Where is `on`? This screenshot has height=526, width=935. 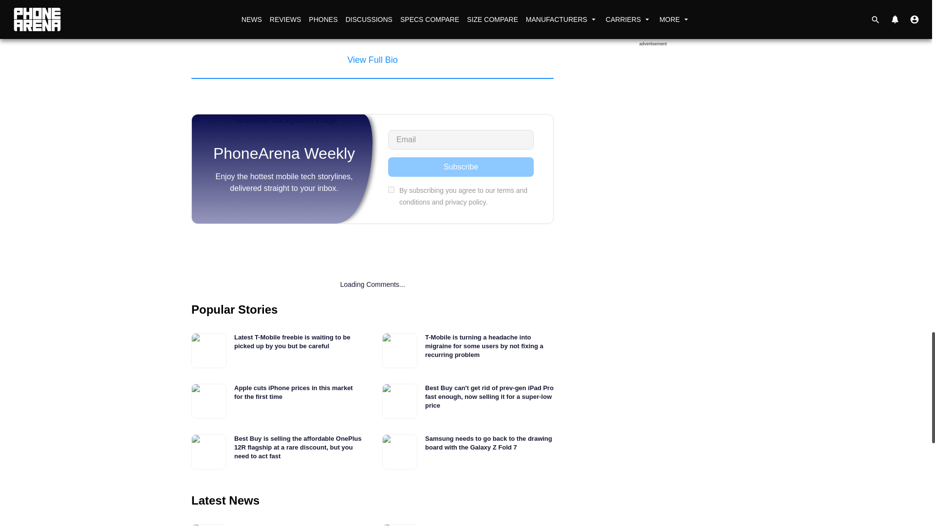 on is located at coordinates (391, 190).